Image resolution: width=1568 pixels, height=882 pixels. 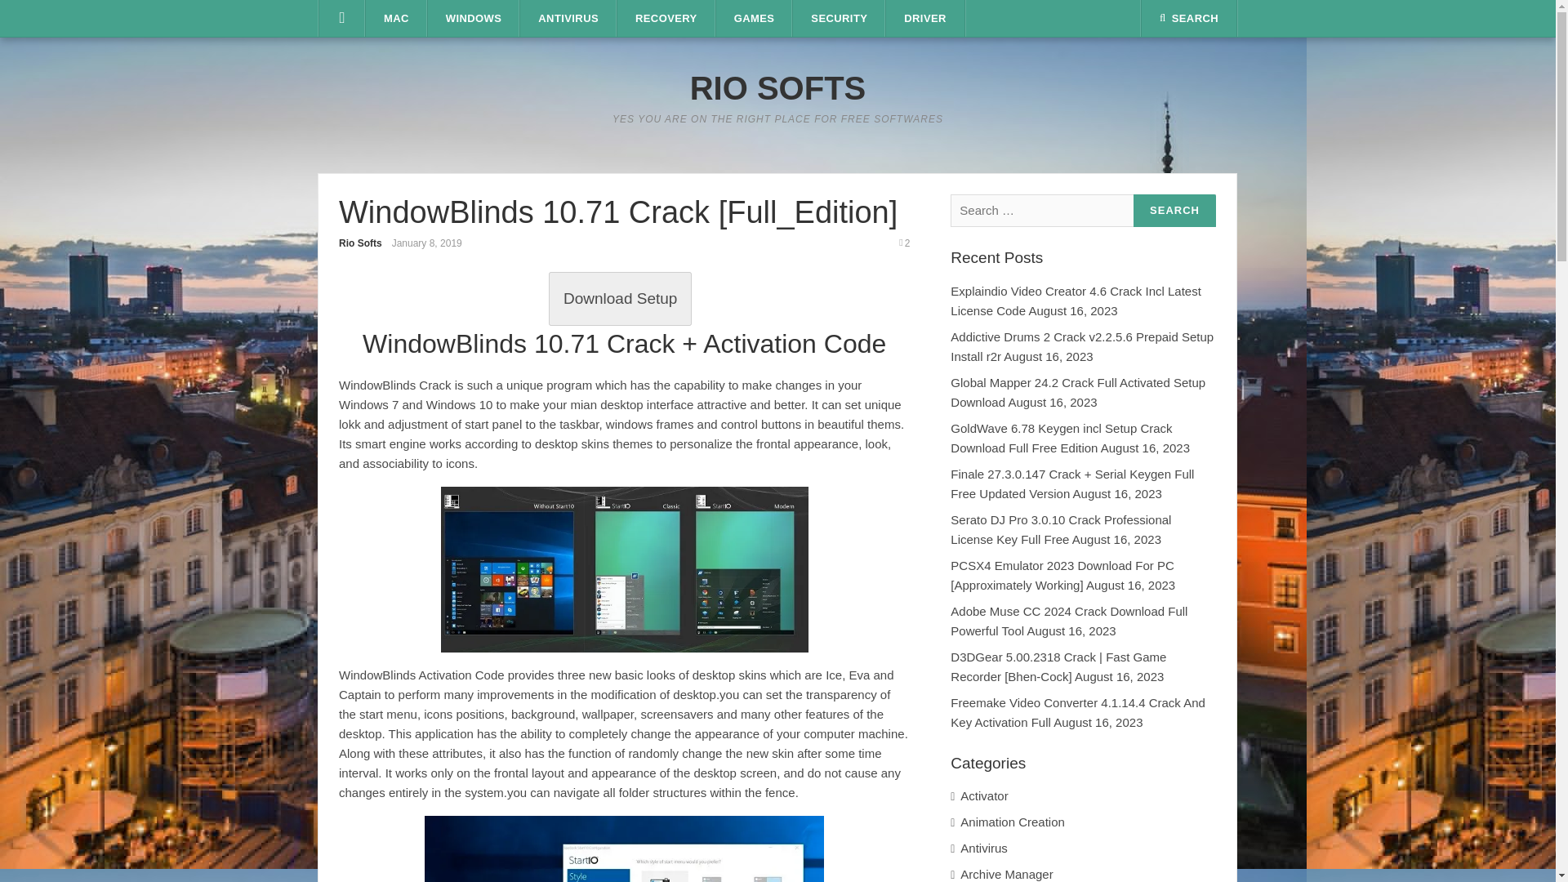 I want to click on DRIVER, so click(x=924, y=19).